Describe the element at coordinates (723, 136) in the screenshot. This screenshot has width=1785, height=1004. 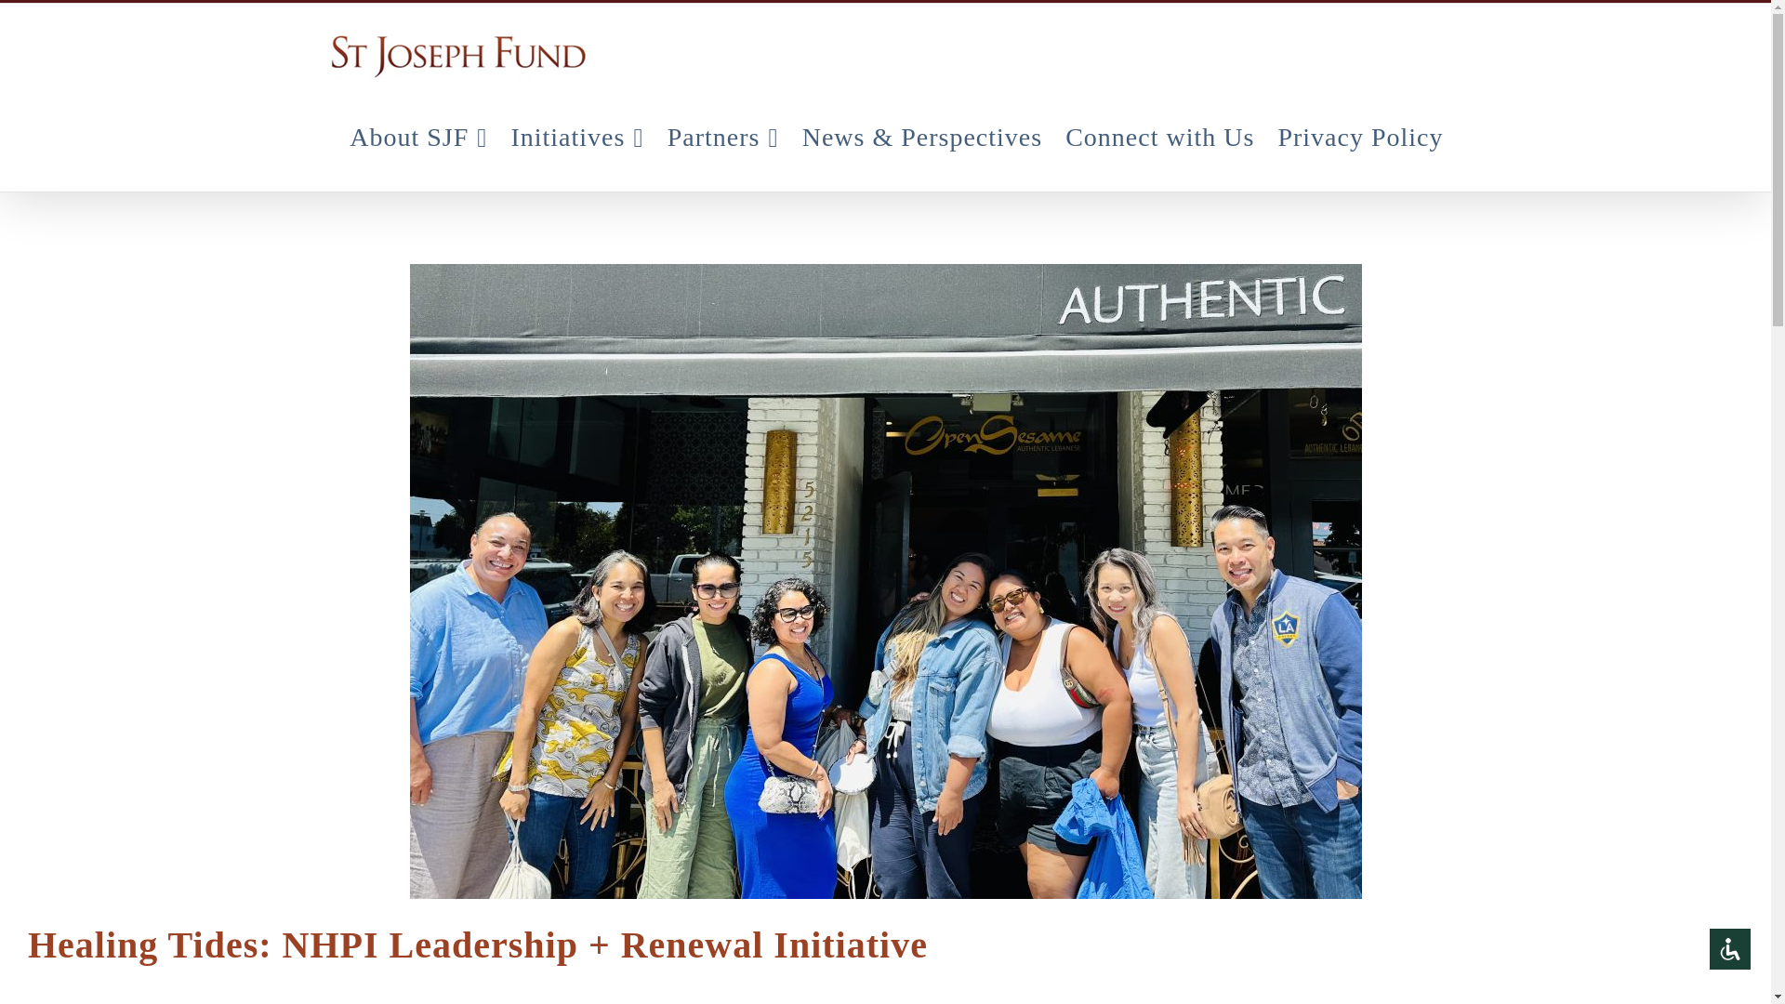
I see `Partners` at that location.